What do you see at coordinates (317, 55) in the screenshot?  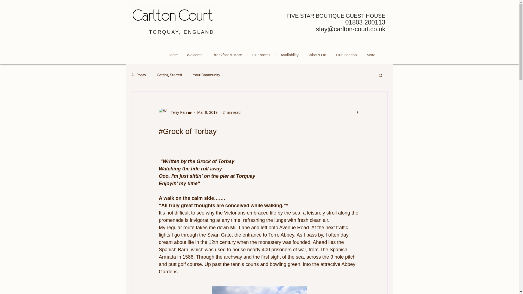 I see `What's On` at bounding box center [317, 55].